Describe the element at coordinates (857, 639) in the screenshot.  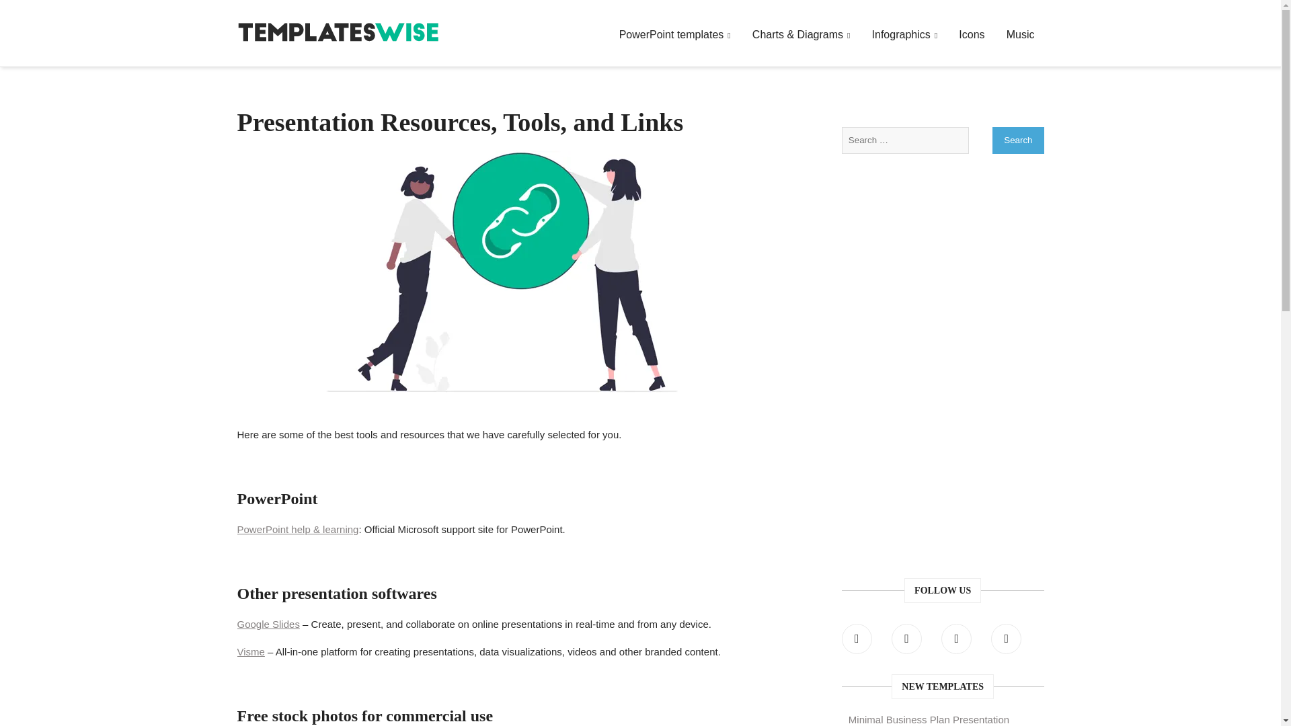
I see `Facebook` at that location.